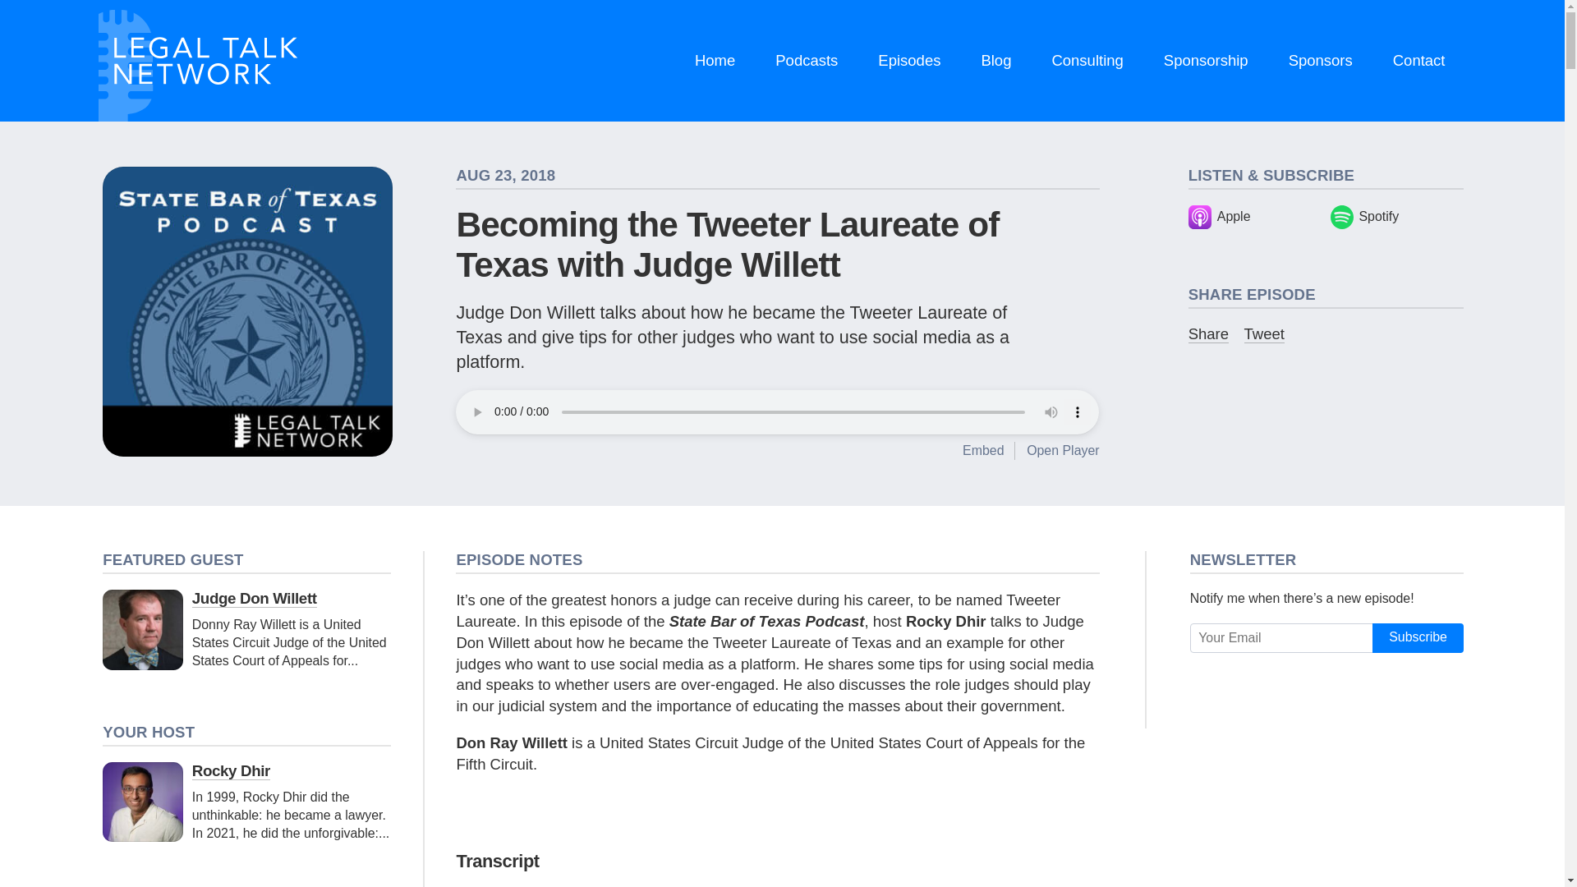  What do you see at coordinates (1063, 450) in the screenshot?
I see `Open Player` at bounding box center [1063, 450].